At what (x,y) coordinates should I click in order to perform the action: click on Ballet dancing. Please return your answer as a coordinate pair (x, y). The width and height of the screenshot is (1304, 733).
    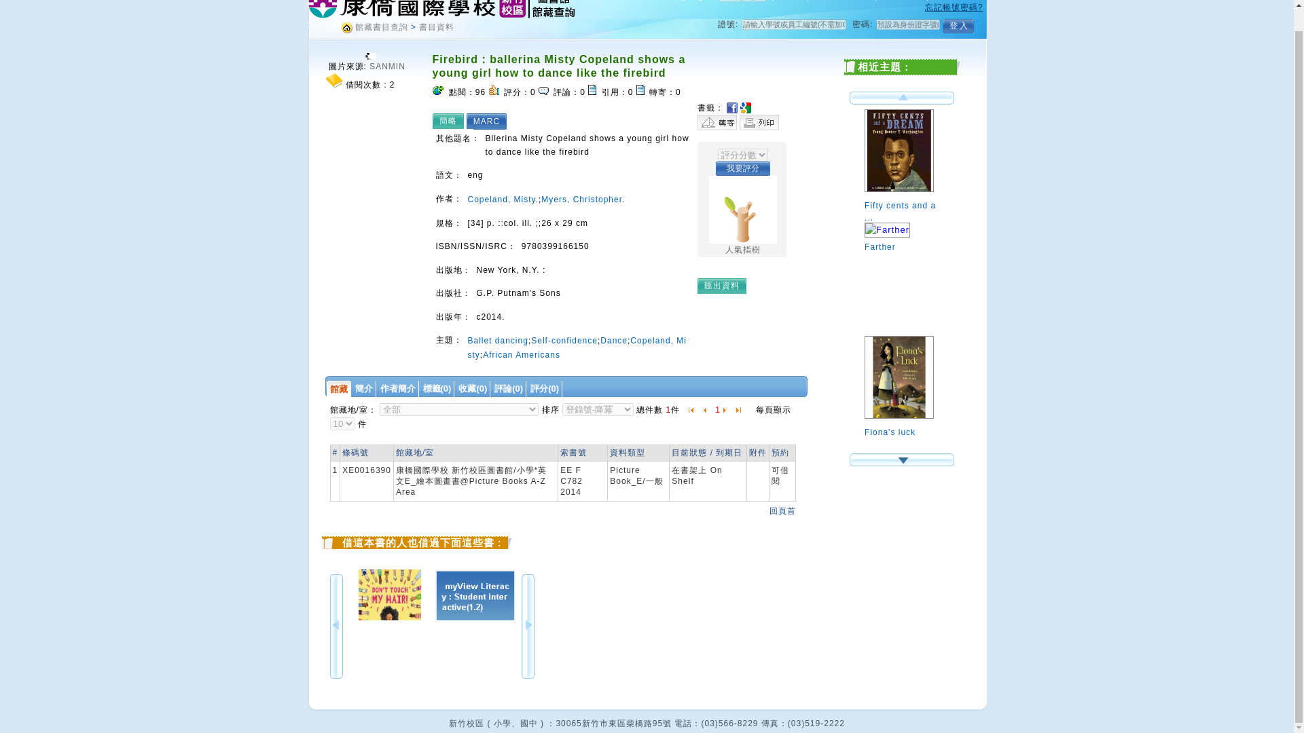
    Looking at the image, I should click on (497, 340).